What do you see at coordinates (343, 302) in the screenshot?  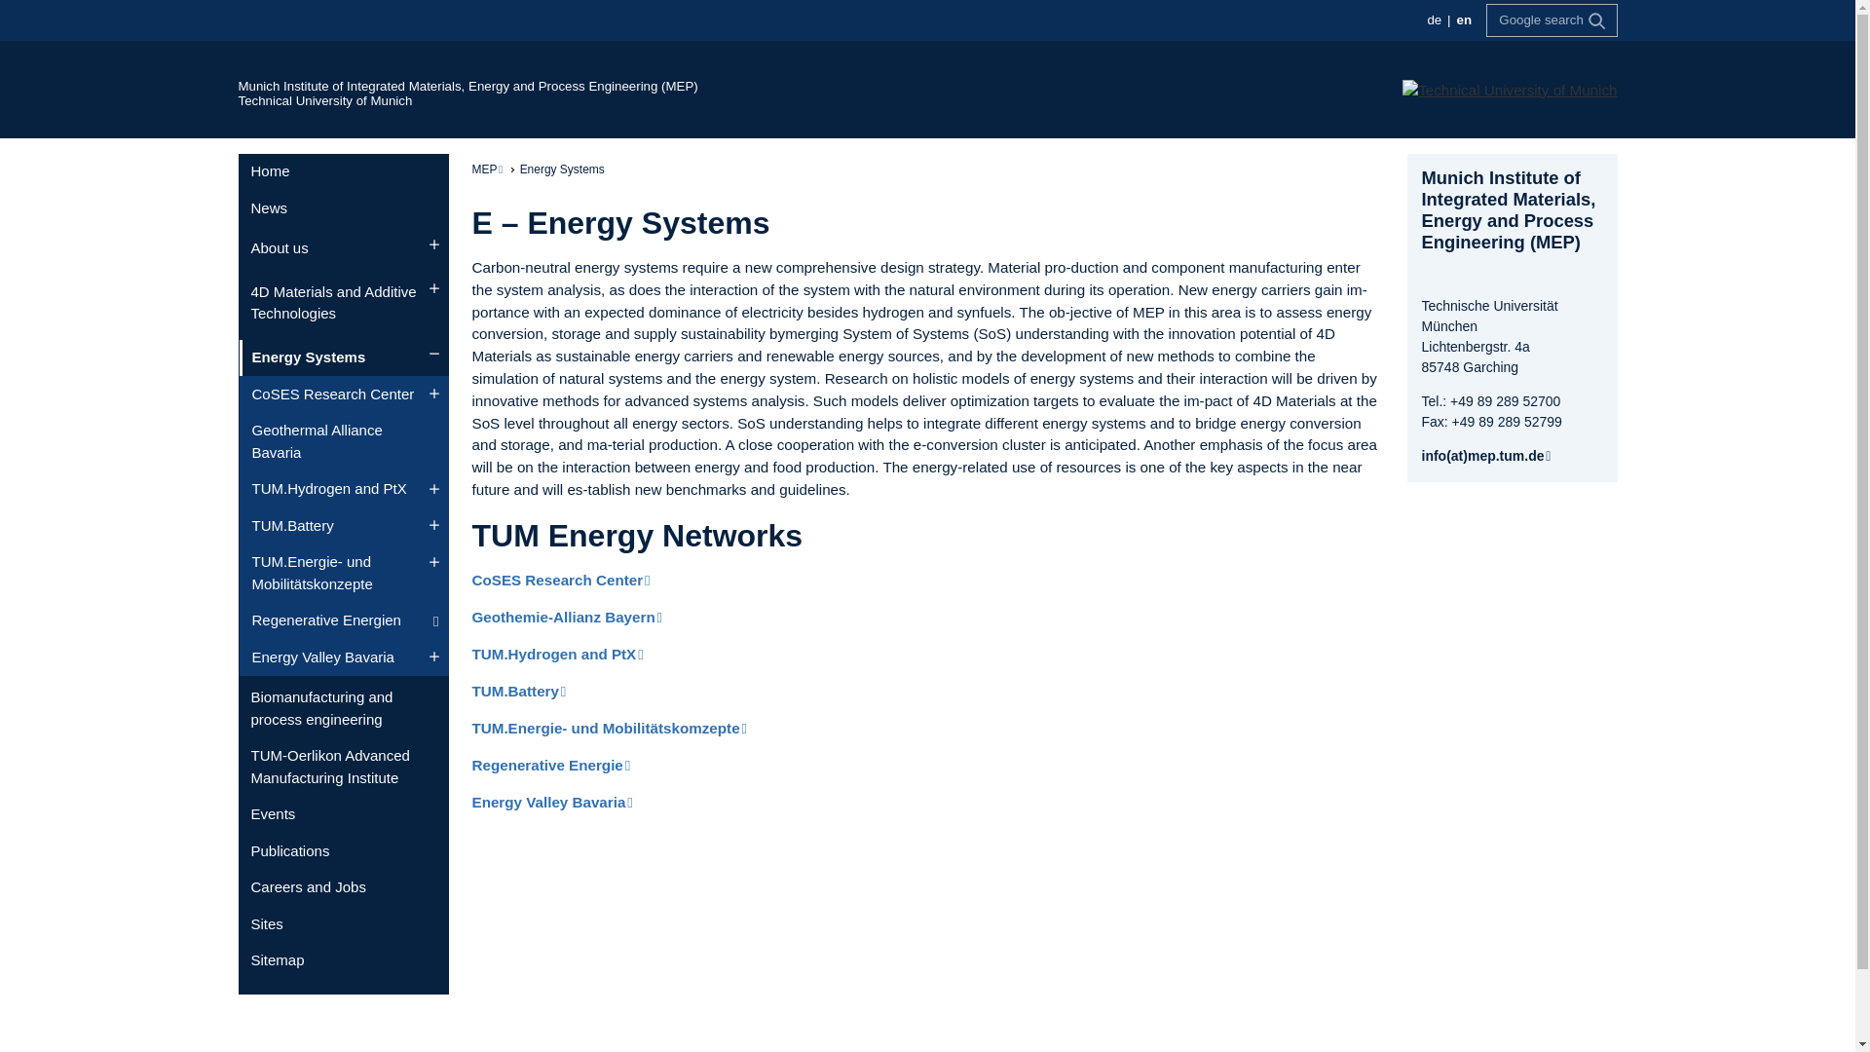 I see `4D Materials and Additive Technologies` at bounding box center [343, 302].